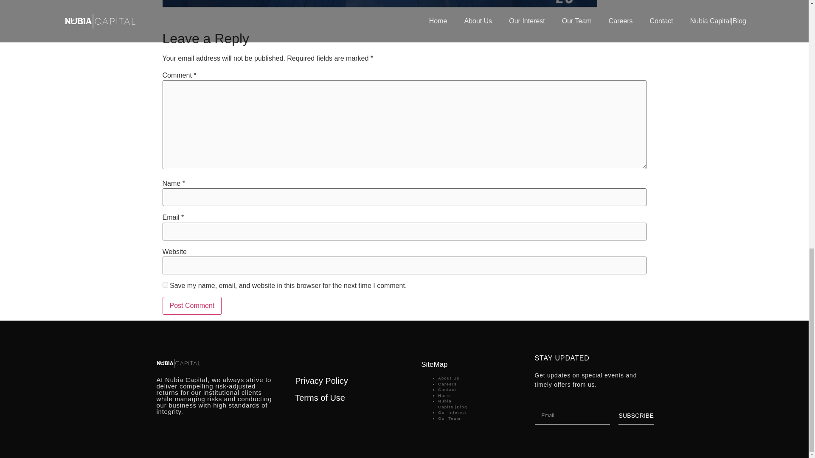 The height and width of the screenshot is (458, 815). I want to click on Terms of Use, so click(320, 398).